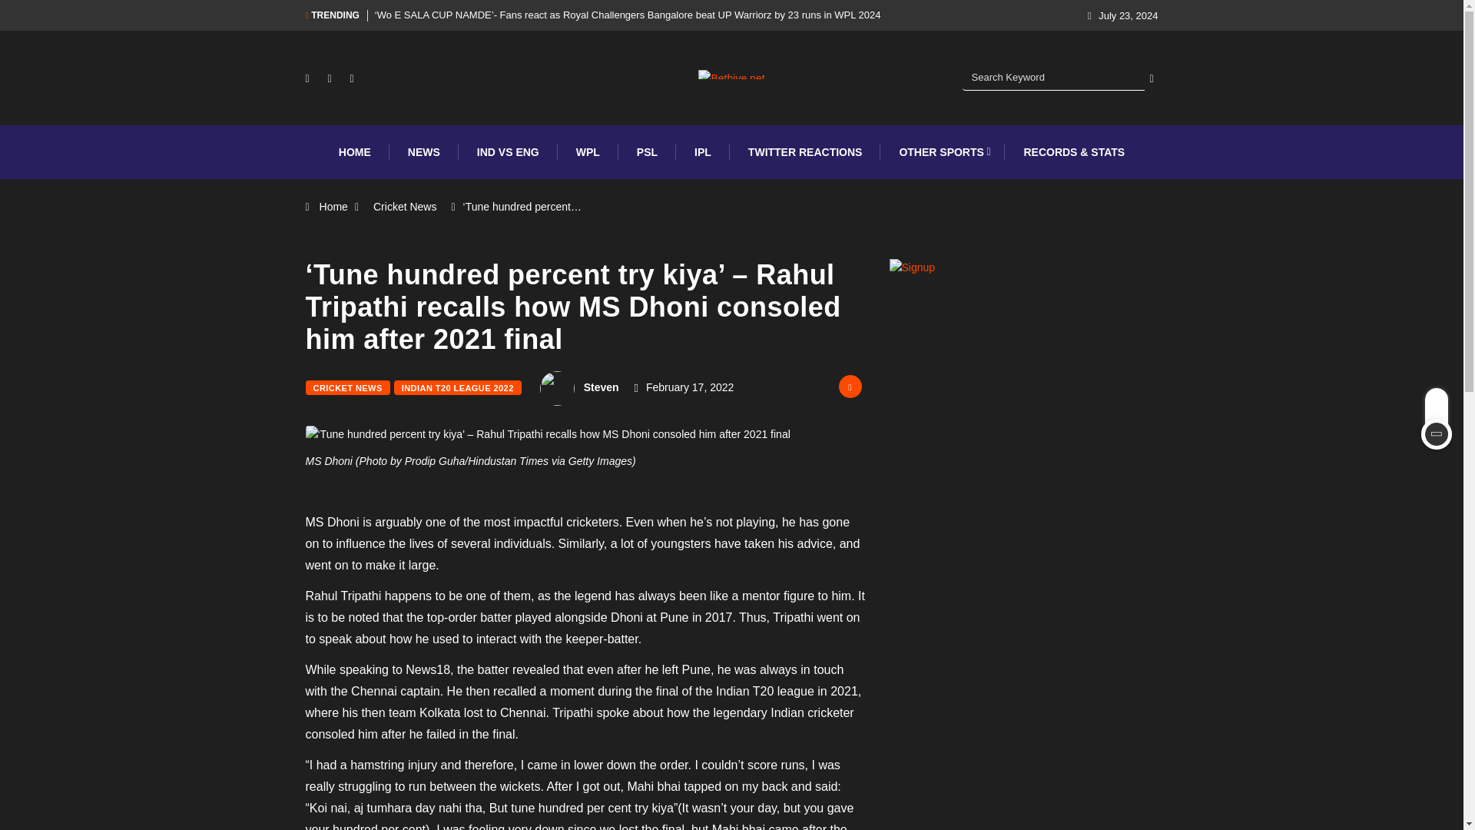 The image size is (1475, 830). What do you see at coordinates (602, 387) in the screenshot?
I see `Steven` at bounding box center [602, 387].